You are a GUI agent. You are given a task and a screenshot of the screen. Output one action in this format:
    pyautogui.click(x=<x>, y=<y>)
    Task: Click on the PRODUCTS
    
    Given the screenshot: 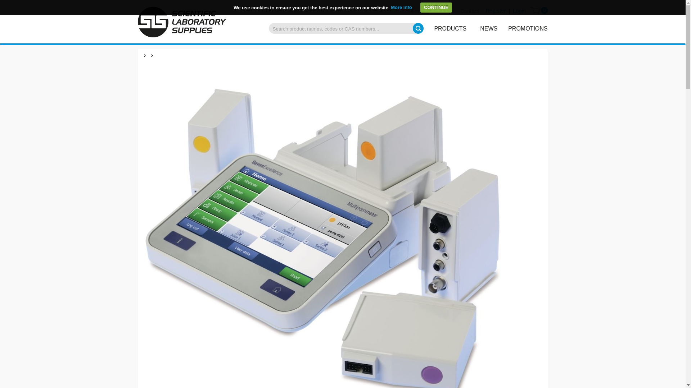 What is the action you would take?
    pyautogui.click(x=450, y=28)
    